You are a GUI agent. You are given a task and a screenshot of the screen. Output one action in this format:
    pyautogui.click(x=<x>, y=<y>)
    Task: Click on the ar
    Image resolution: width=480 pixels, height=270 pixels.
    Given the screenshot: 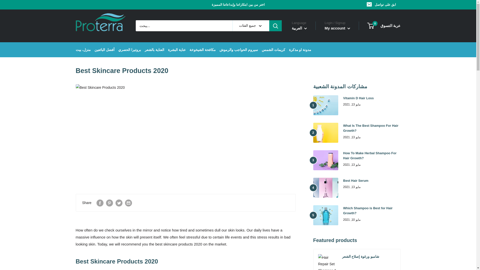 What is the action you would take?
    pyautogui.click(x=302, y=49)
    